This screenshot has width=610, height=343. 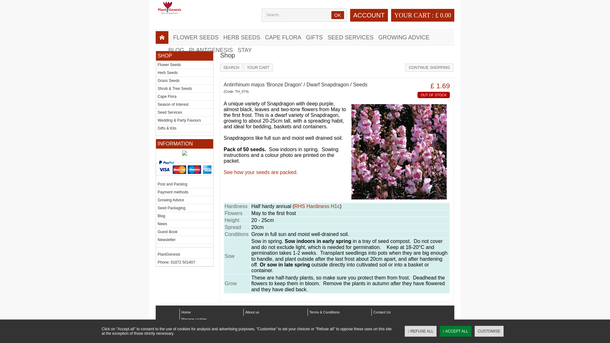 What do you see at coordinates (244, 37) in the screenshot?
I see `HERB SEEDS` at bounding box center [244, 37].